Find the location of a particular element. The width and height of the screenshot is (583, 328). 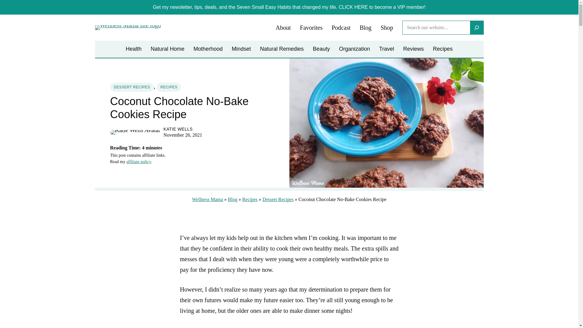

Motherhood is located at coordinates (208, 49).